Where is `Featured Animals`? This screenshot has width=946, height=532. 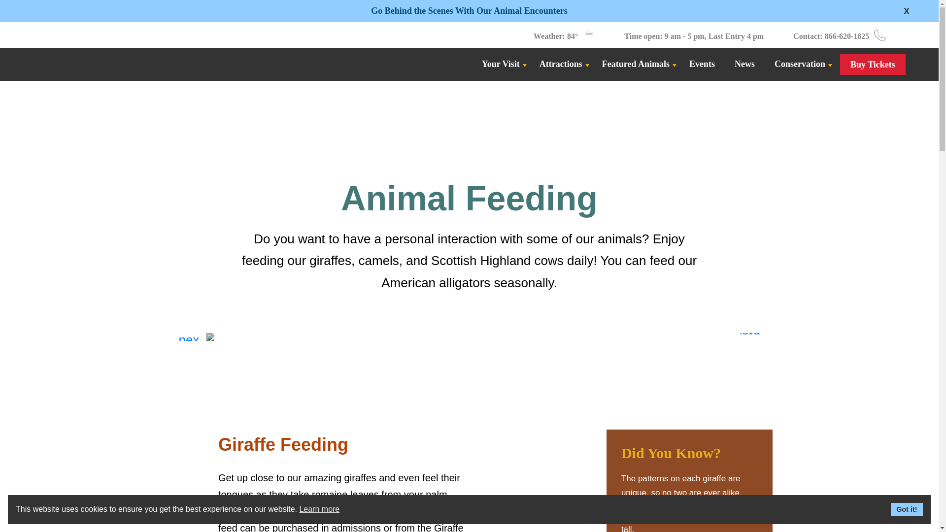
Featured Animals is located at coordinates (636, 64).